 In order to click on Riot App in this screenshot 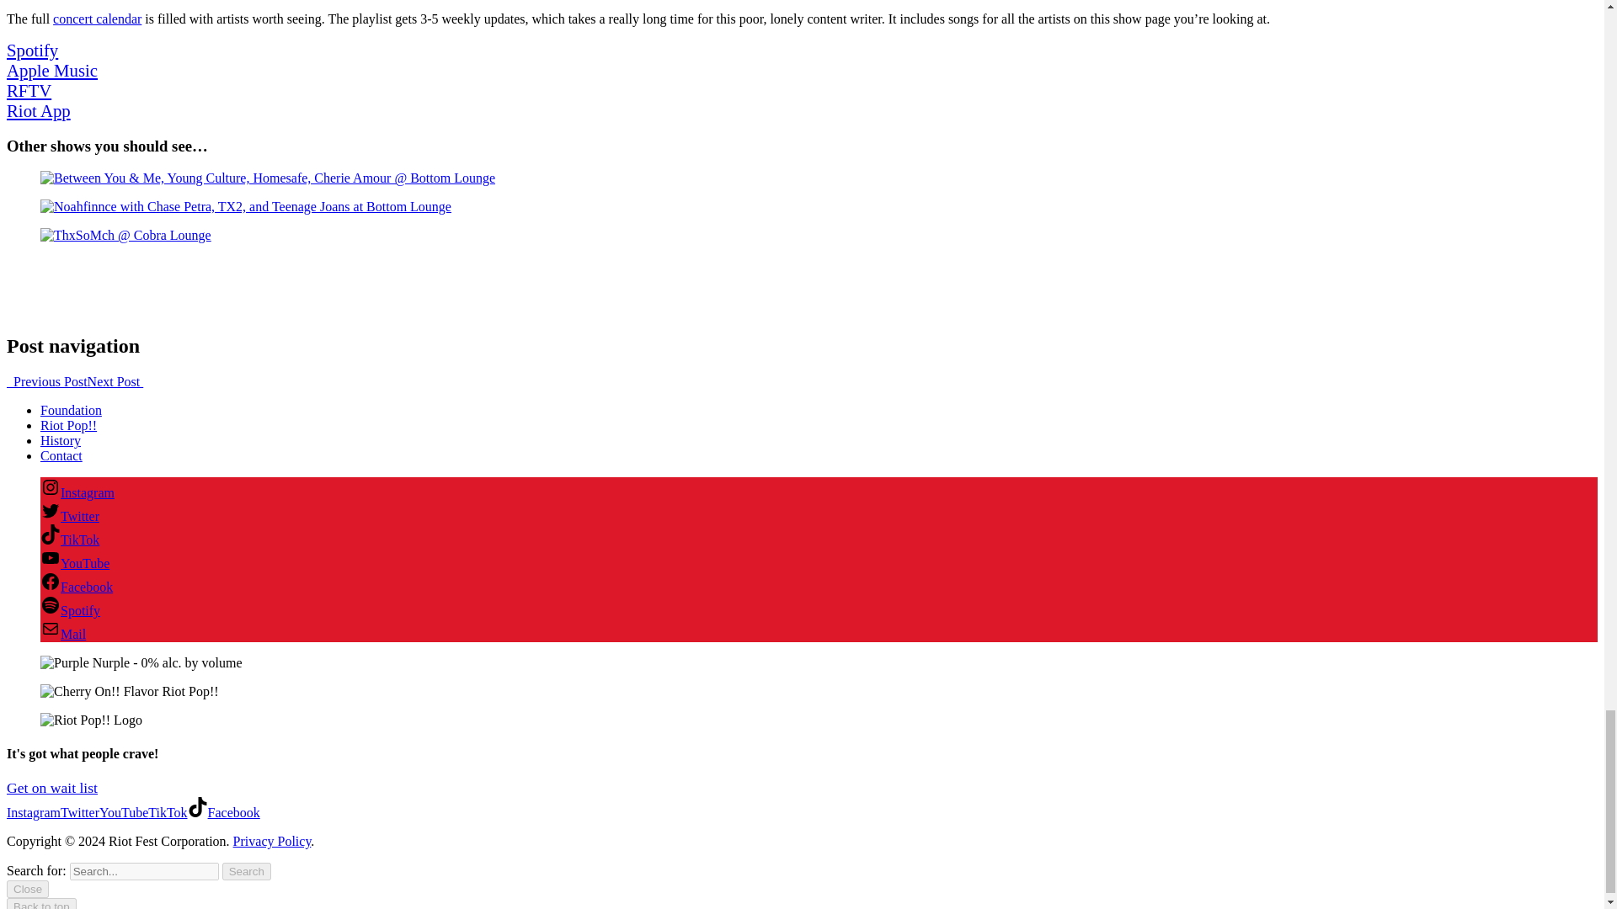, I will do `click(39, 109)`.